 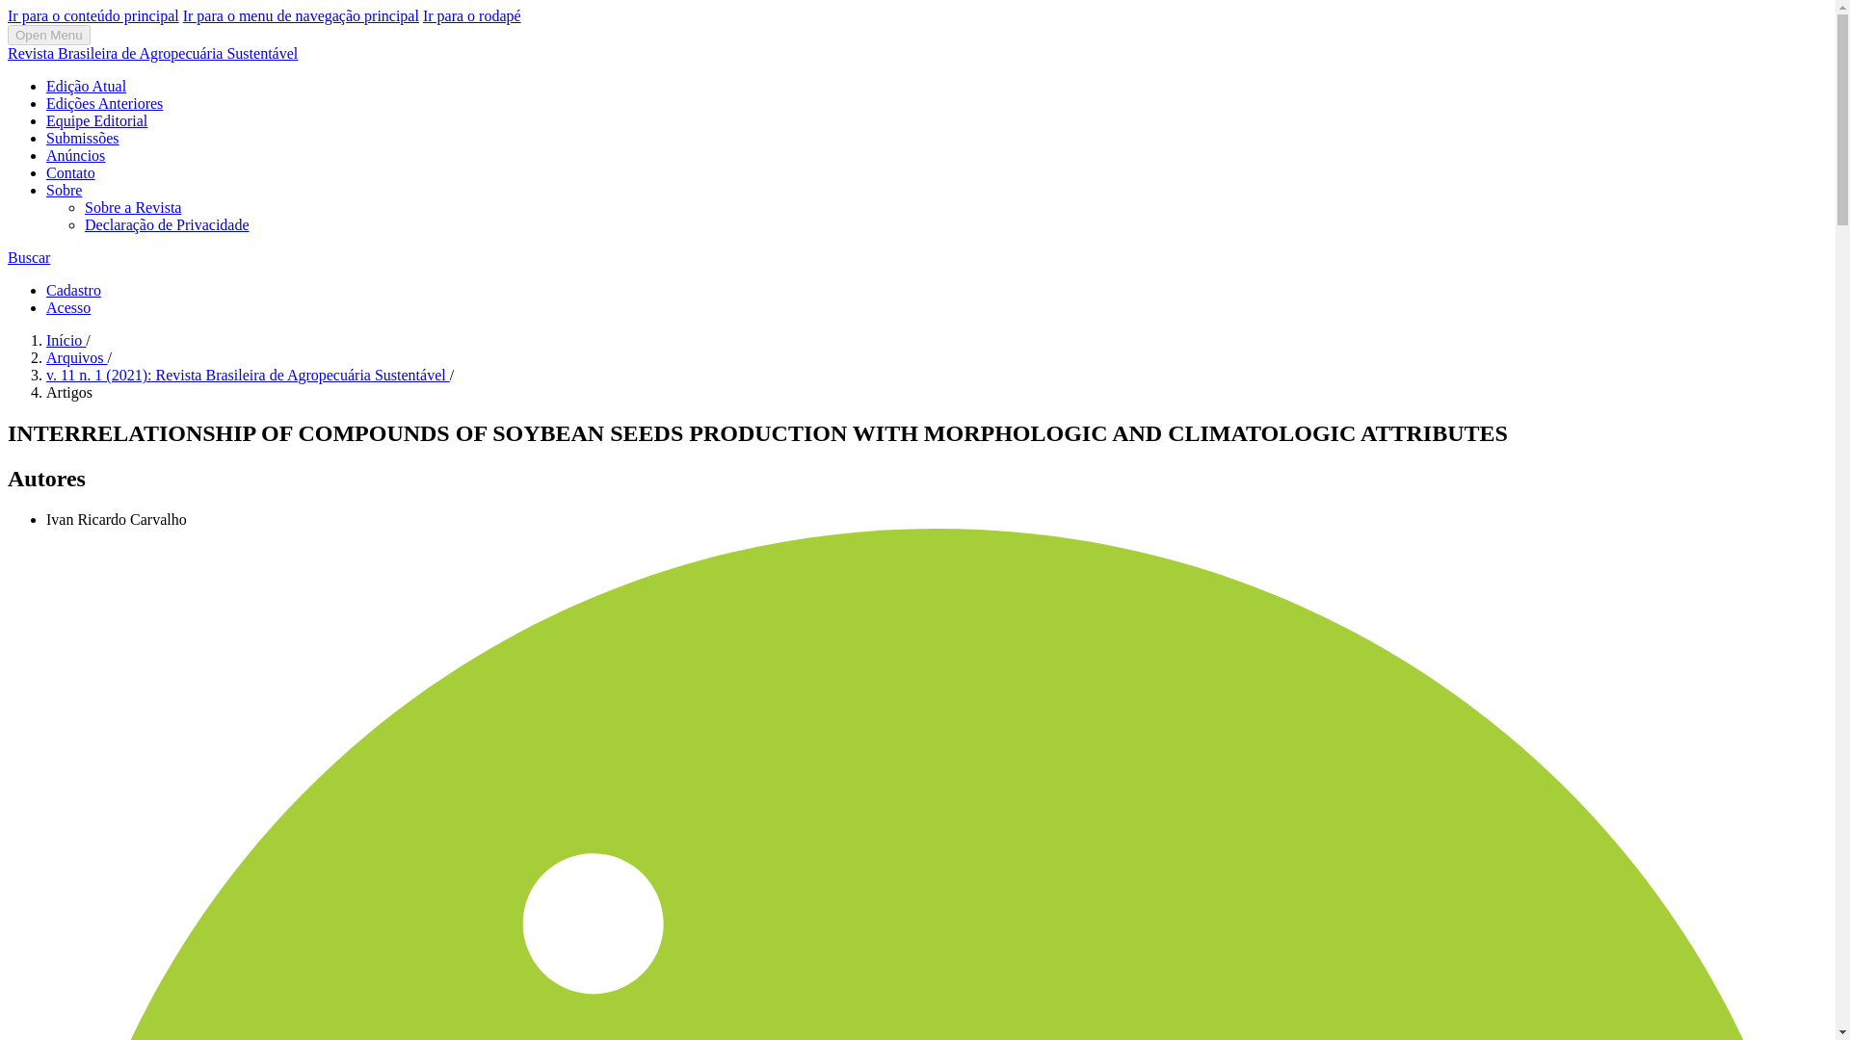 I want to click on Sobre, so click(x=64, y=191).